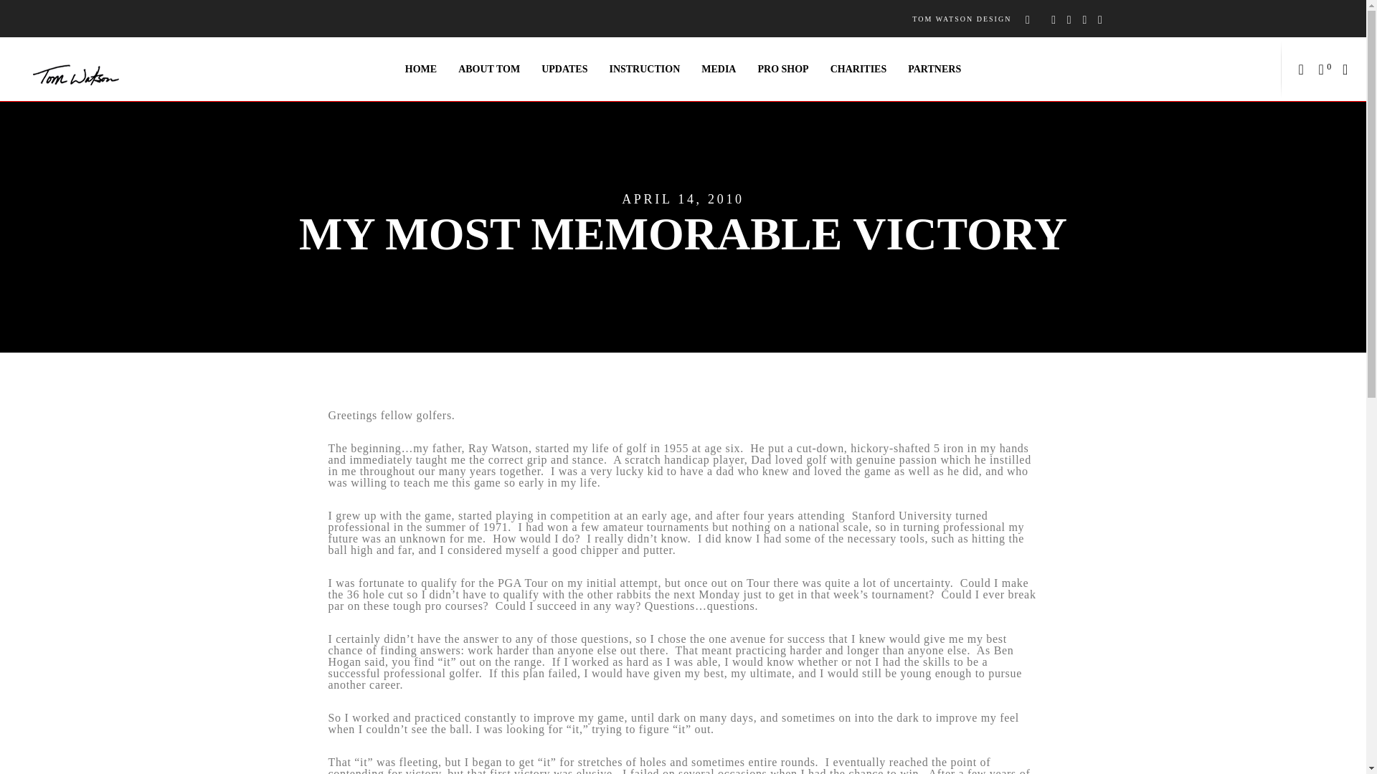 The height and width of the screenshot is (774, 1377). Describe the element at coordinates (644, 69) in the screenshot. I see `INSTRUCTION` at that location.